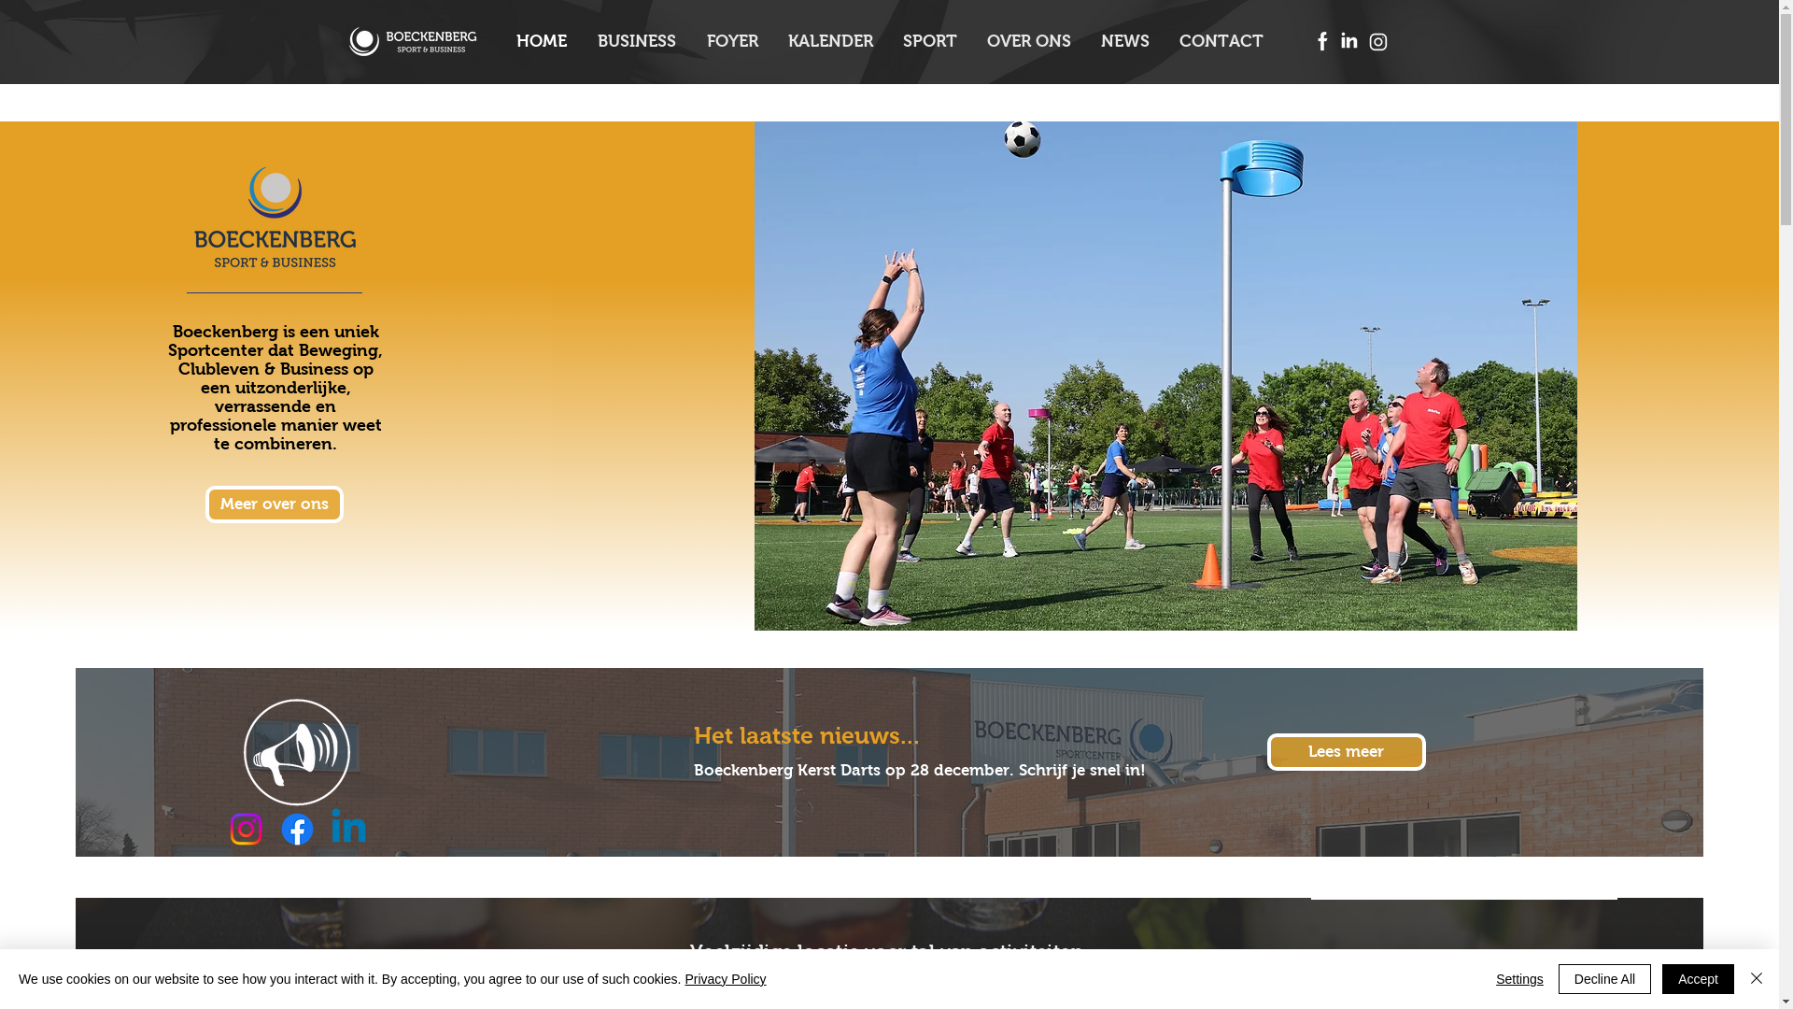 Image resolution: width=1793 pixels, height=1009 pixels. Describe the element at coordinates (542, 41) in the screenshot. I see `HOME` at that location.